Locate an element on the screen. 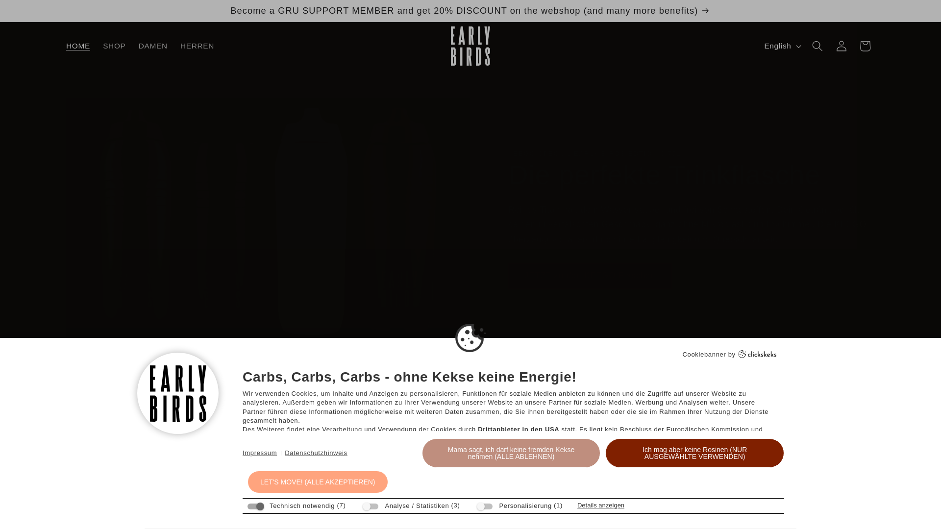 The image size is (941, 529). 0 is located at coordinates (249, 458).